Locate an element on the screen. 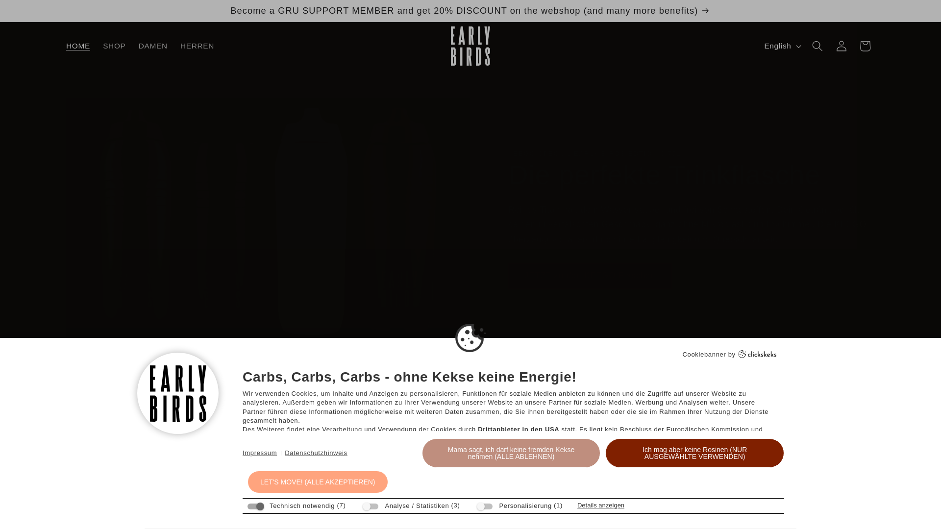 The image size is (941, 529). 0 is located at coordinates (249, 458).